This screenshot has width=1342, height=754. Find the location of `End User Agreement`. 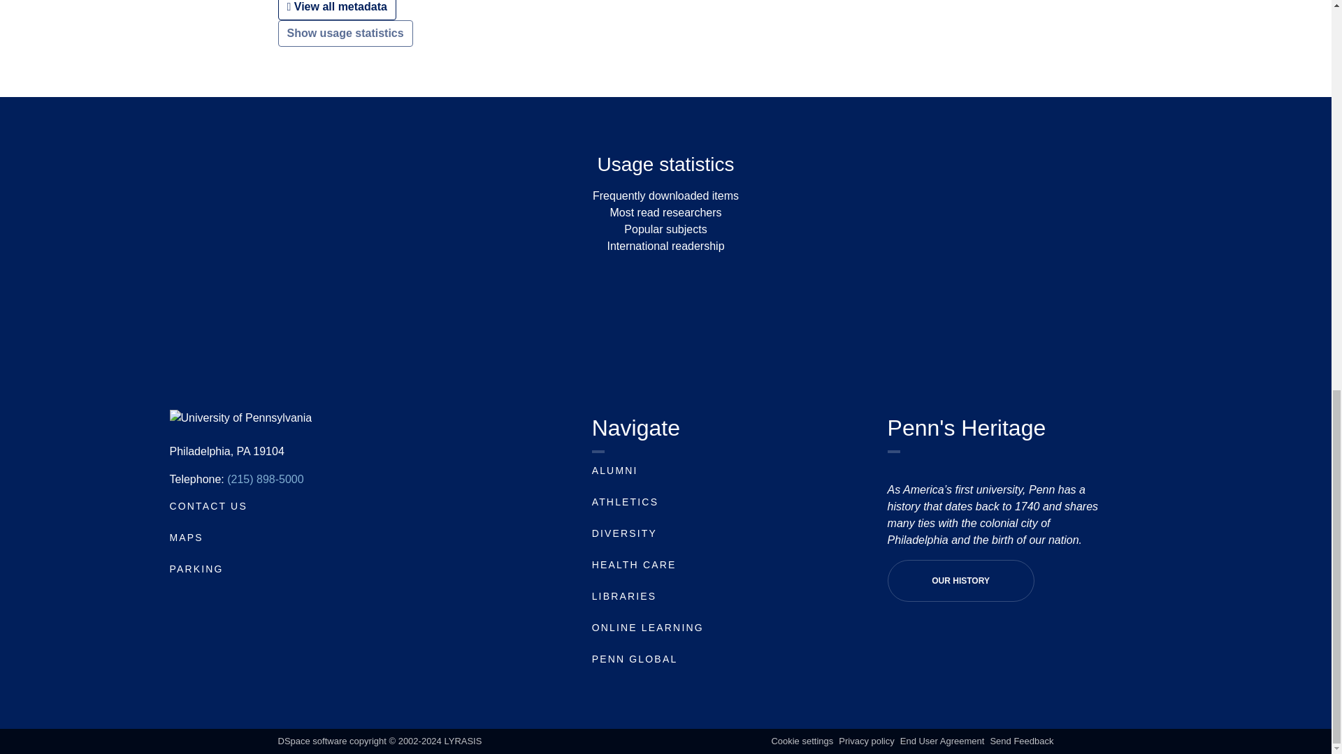

End User Agreement is located at coordinates (942, 741).